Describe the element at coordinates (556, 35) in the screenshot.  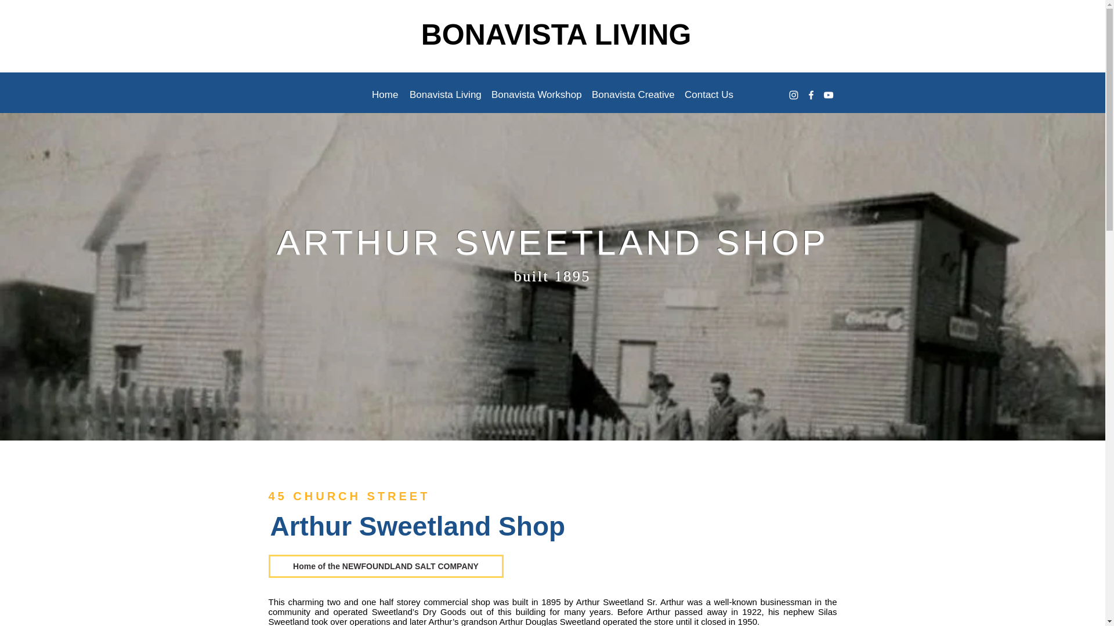
I see `BONAVISTA LIVING` at that location.